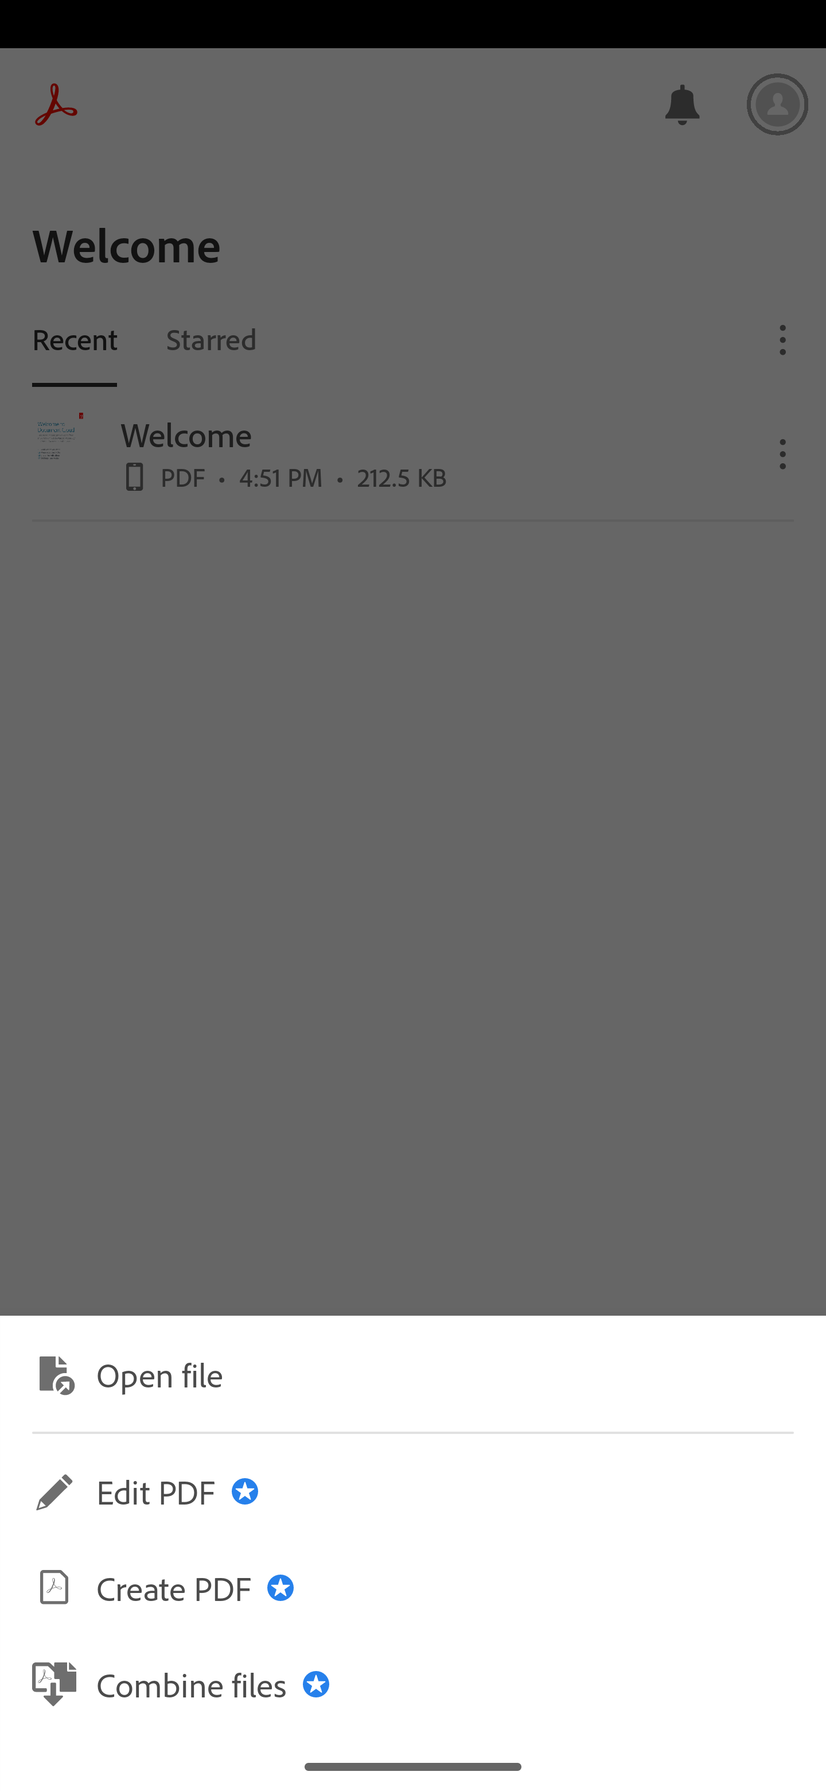  What do you see at coordinates (413, 1491) in the screenshot?
I see `Edit PDF Premium` at bounding box center [413, 1491].